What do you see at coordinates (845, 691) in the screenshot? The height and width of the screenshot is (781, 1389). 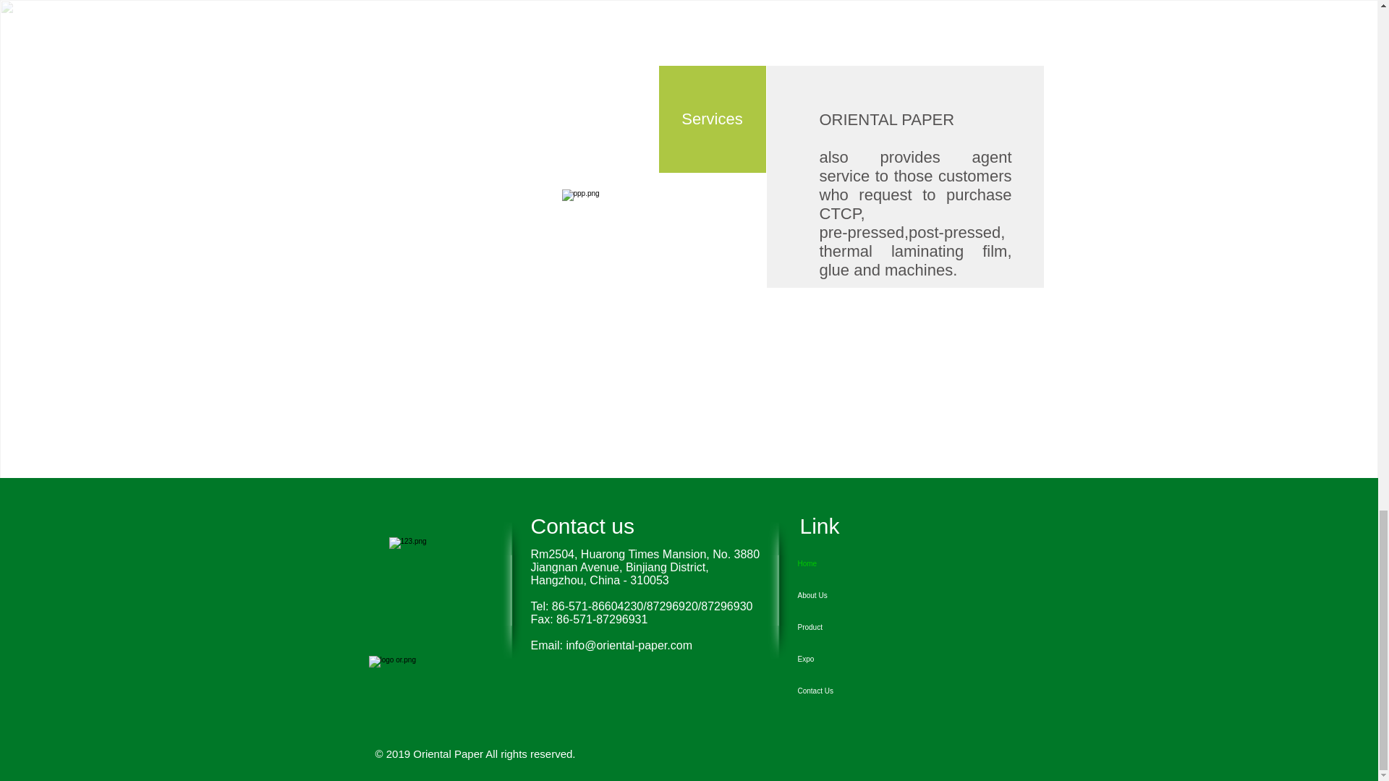 I see `Contact Us` at bounding box center [845, 691].